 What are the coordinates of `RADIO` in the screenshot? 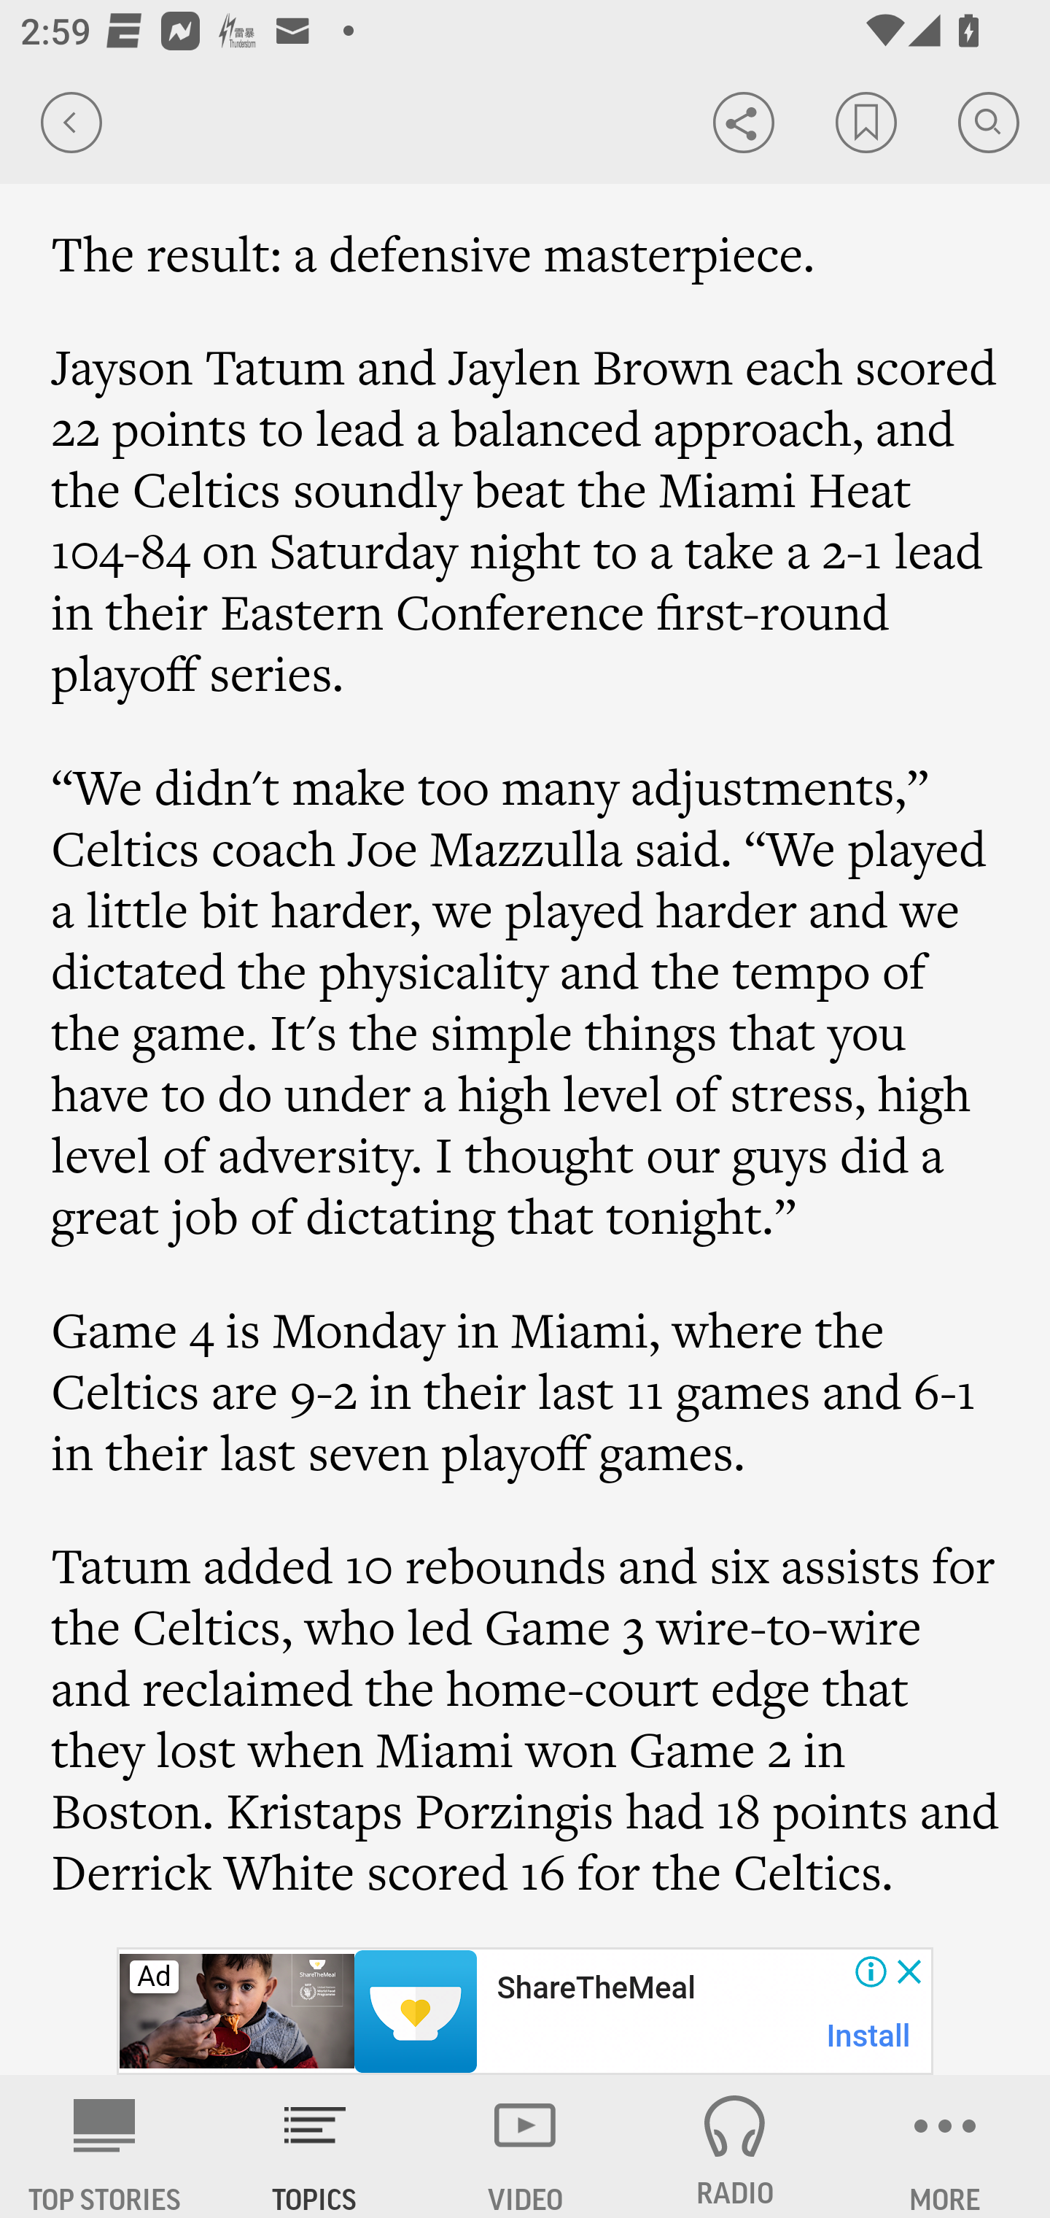 It's located at (735, 2146).